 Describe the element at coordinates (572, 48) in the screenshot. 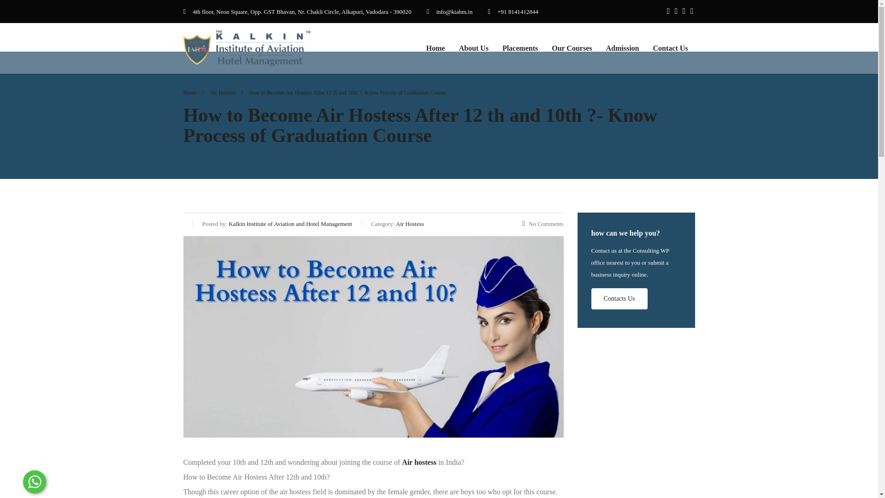

I see `Our Courses` at that location.